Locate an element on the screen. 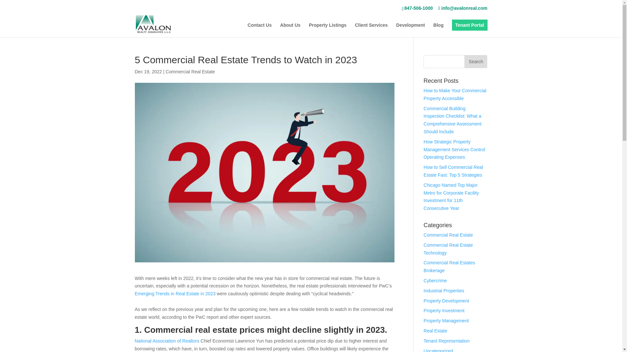  Uncategorized is located at coordinates (438, 350).